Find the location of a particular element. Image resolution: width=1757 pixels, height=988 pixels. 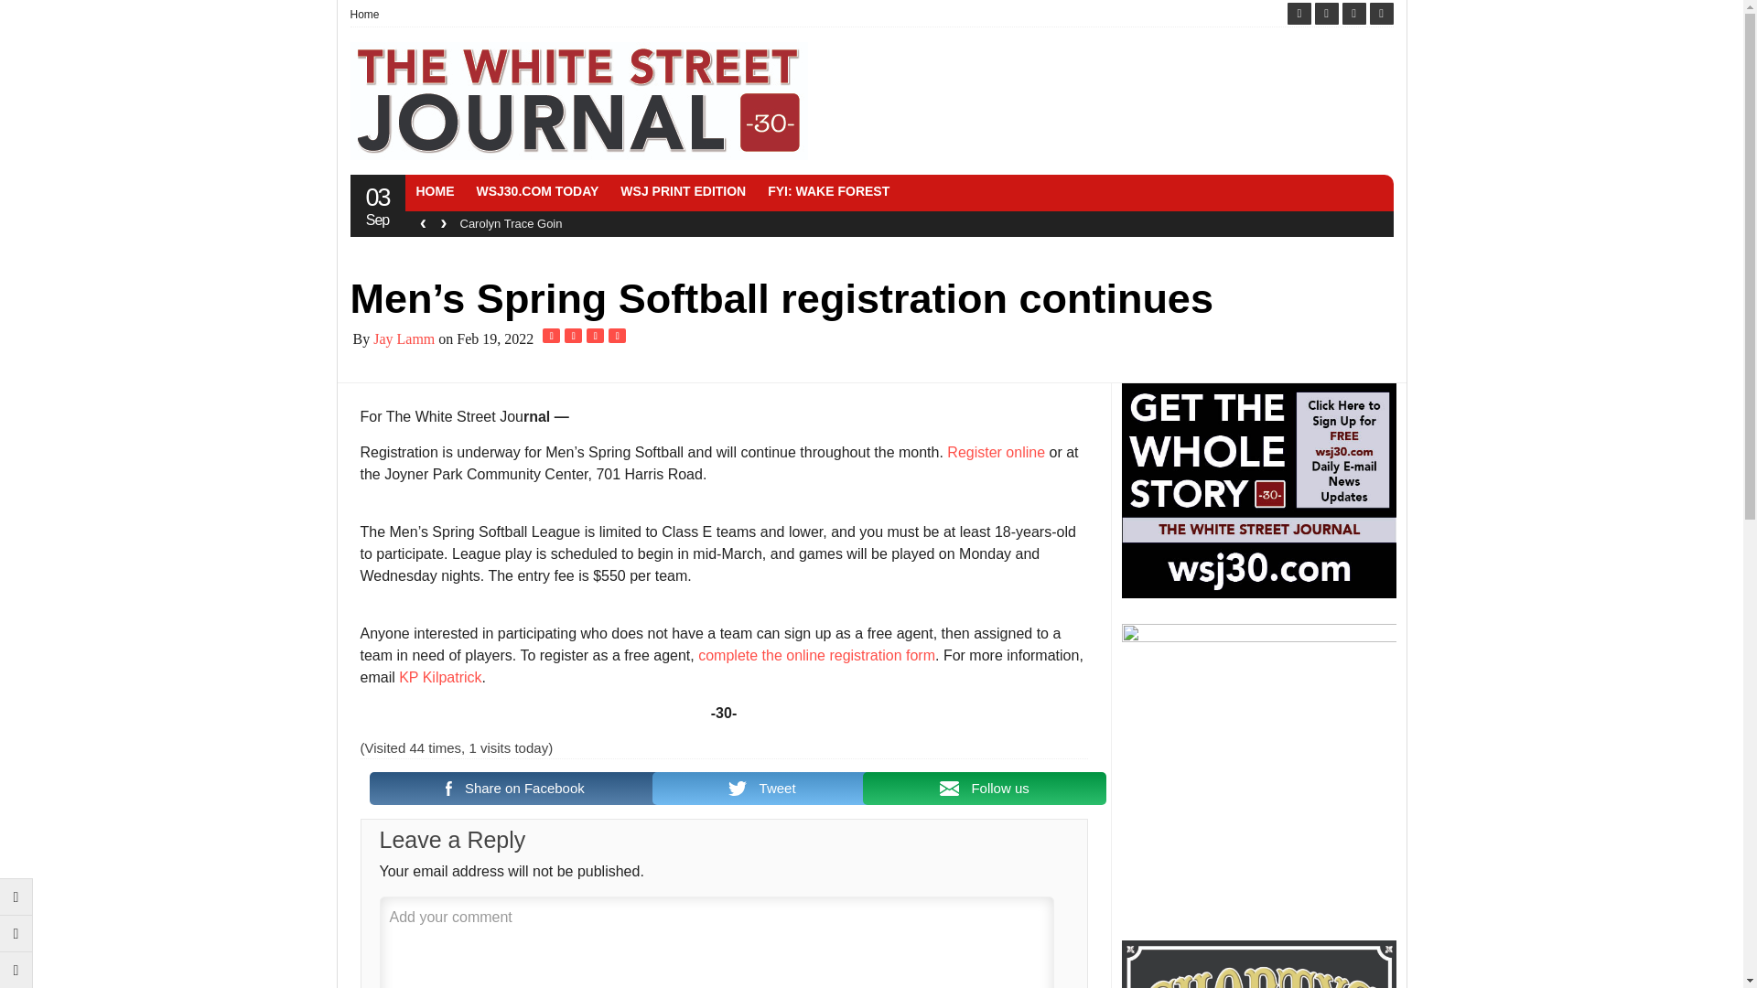

WSJ30.COM TODAY is located at coordinates (537, 190).